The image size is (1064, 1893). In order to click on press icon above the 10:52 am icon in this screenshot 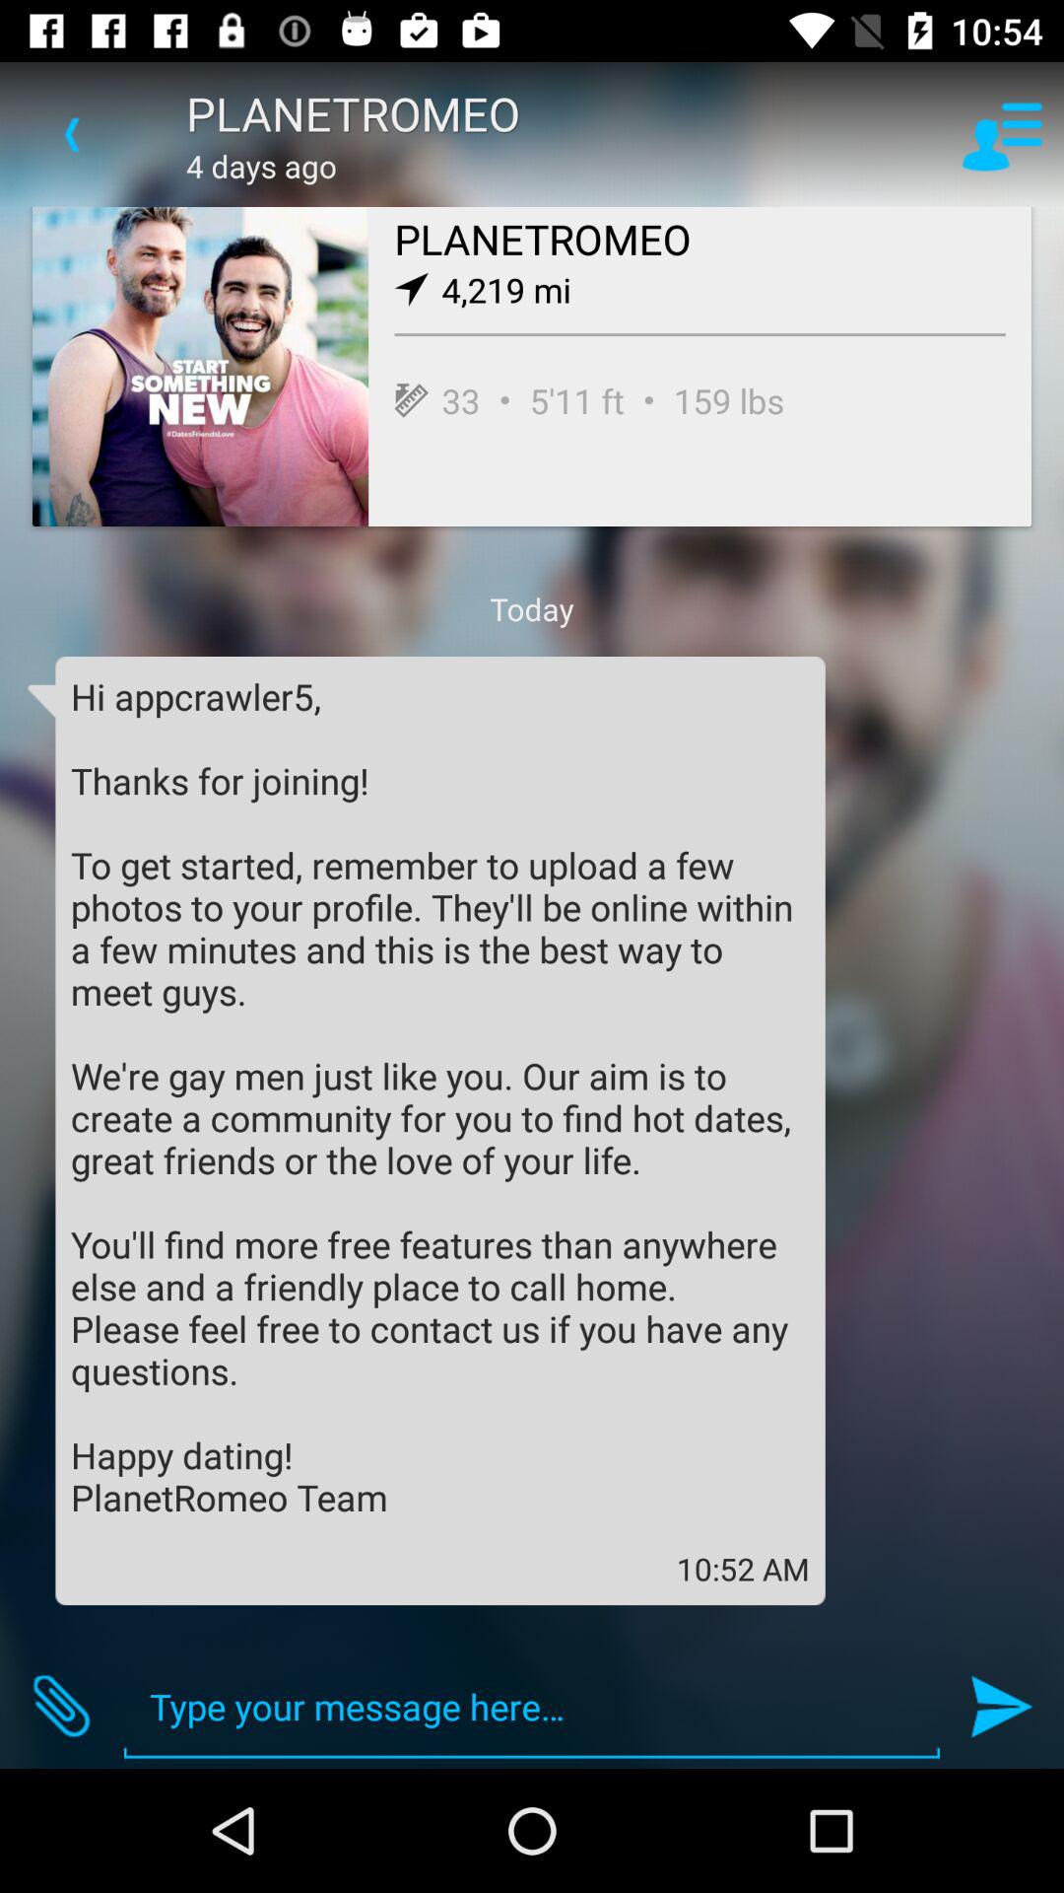, I will do `click(440, 1096)`.